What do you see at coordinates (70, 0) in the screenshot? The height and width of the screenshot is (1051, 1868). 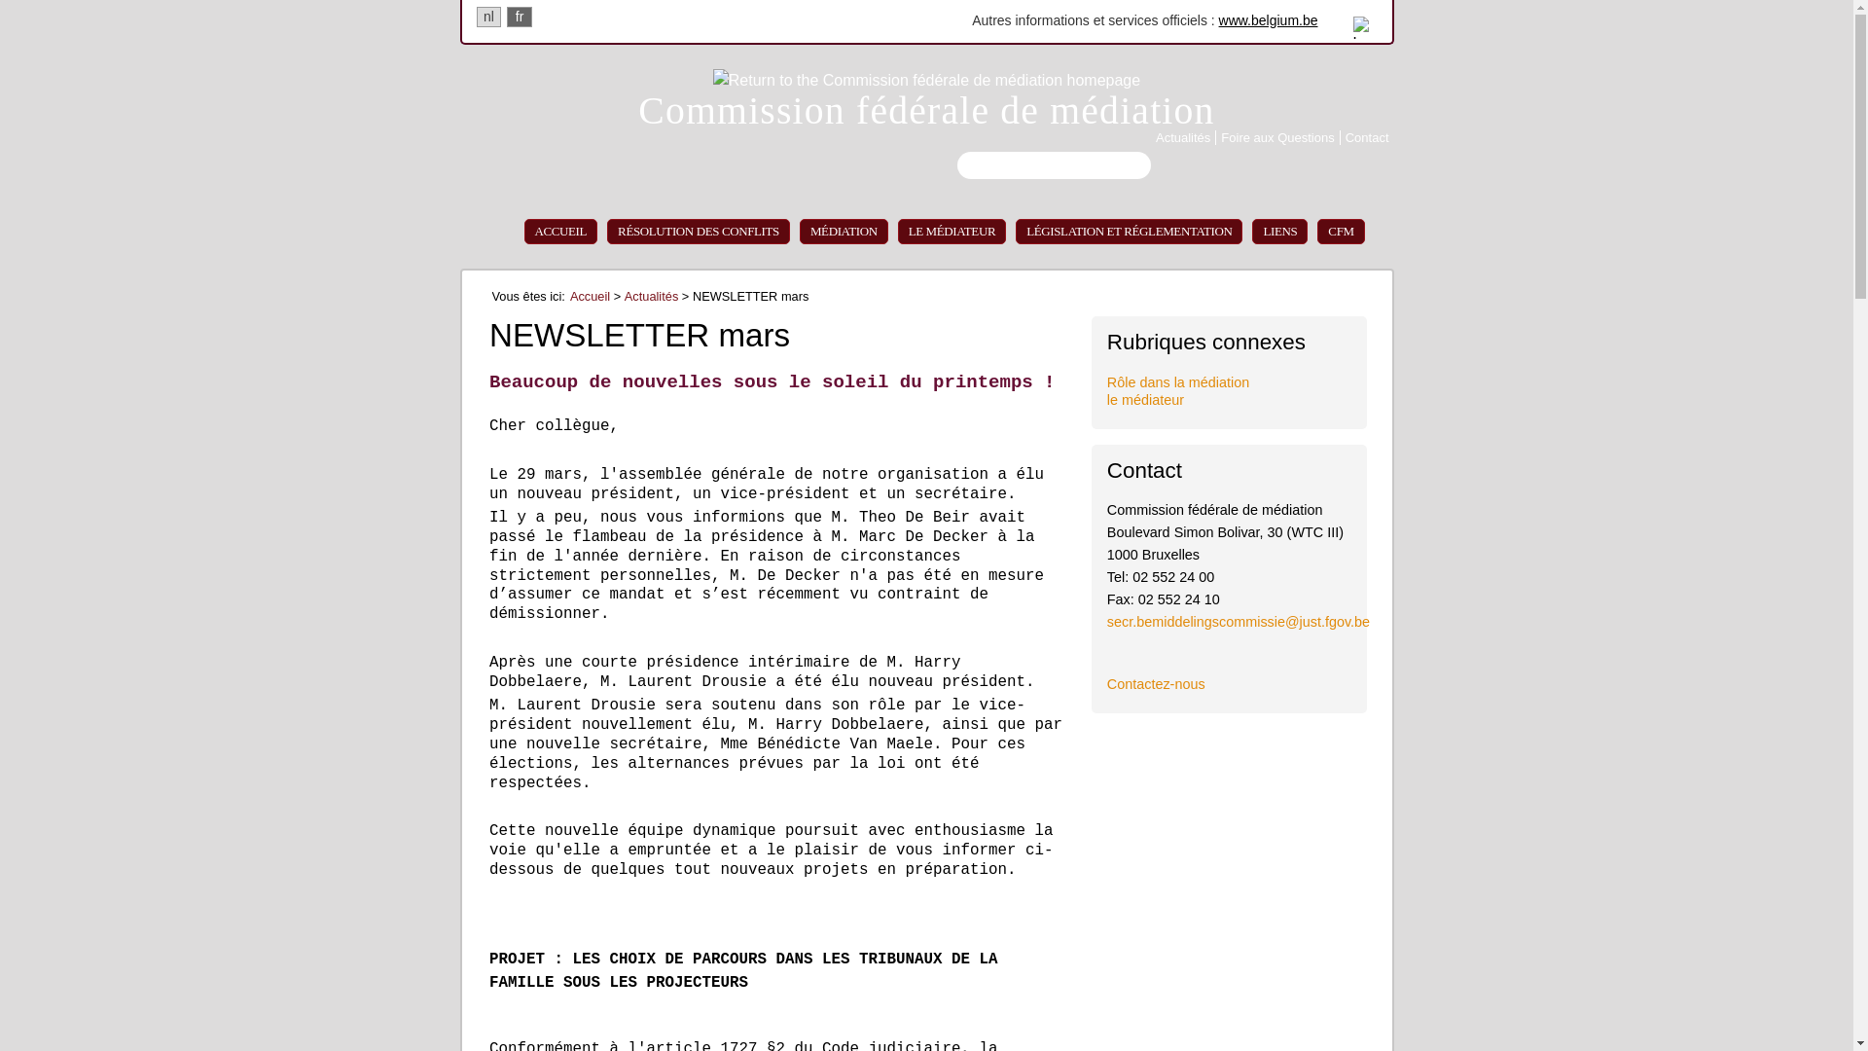 I see `Skip to main content` at bounding box center [70, 0].